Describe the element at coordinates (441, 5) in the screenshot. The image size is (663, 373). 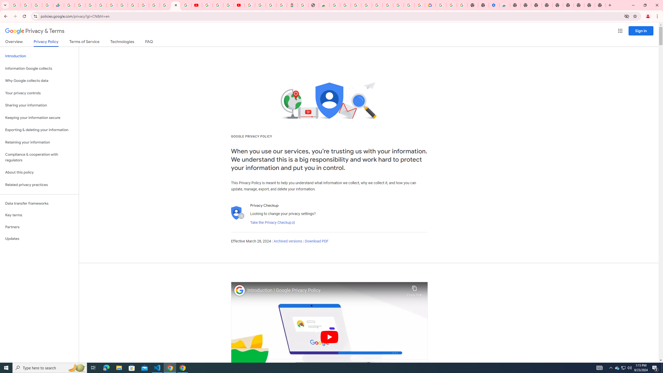
I see `Sign in - Google Accounts` at that location.